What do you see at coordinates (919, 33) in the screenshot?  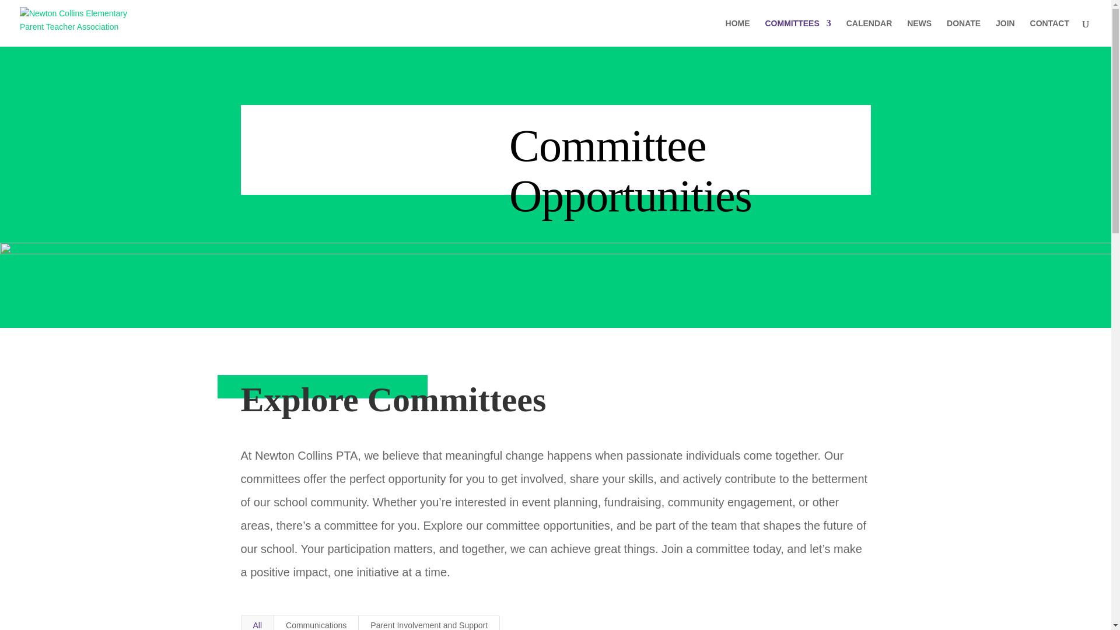 I see `NEWS` at bounding box center [919, 33].